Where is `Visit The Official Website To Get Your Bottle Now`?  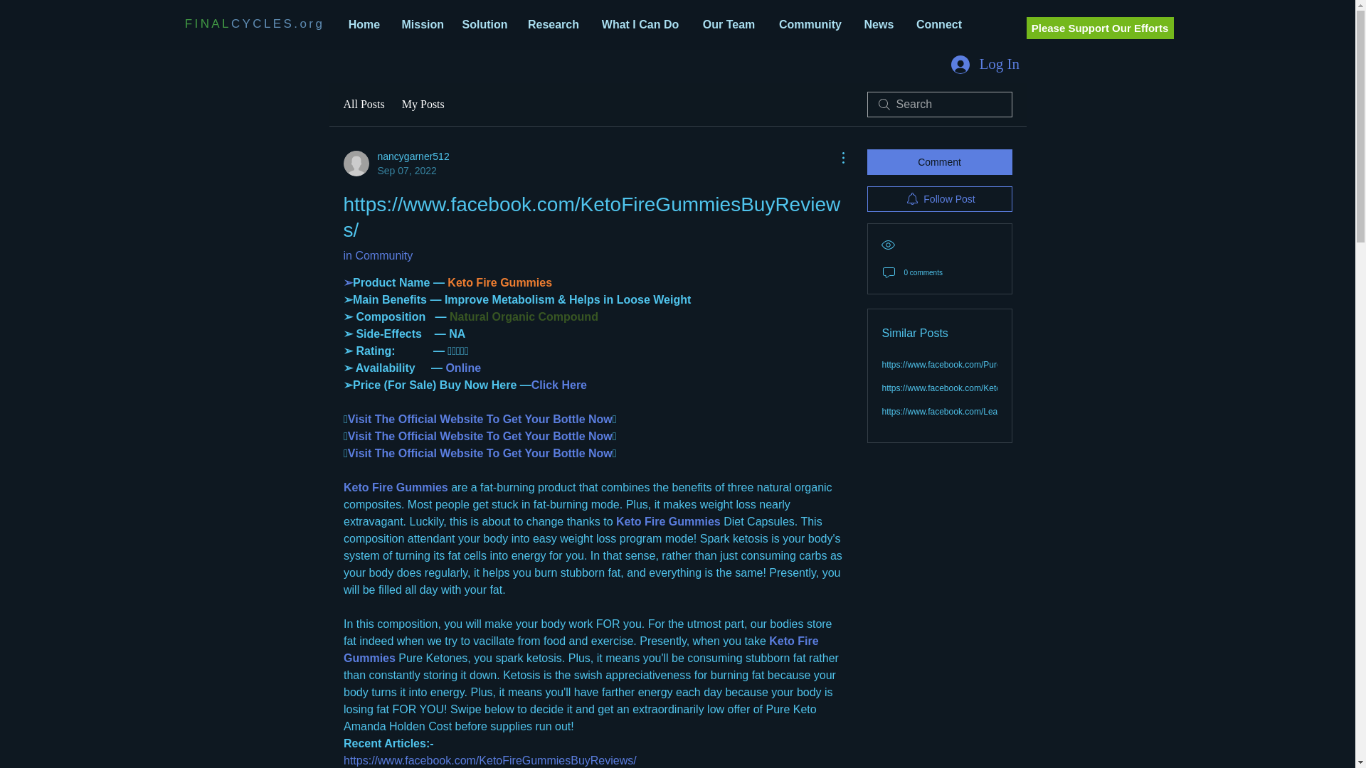
Visit The Official Website To Get Your Bottle Now is located at coordinates (480, 452).